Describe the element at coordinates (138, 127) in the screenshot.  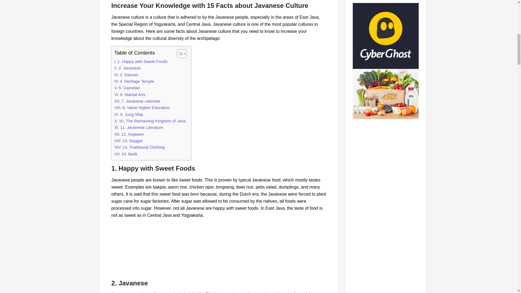
I see `11. Javanese Literature` at that location.